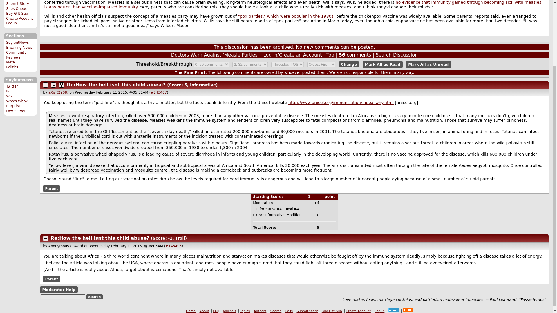  What do you see at coordinates (13, 106) in the screenshot?
I see `Bug List` at bounding box center [13, 106].